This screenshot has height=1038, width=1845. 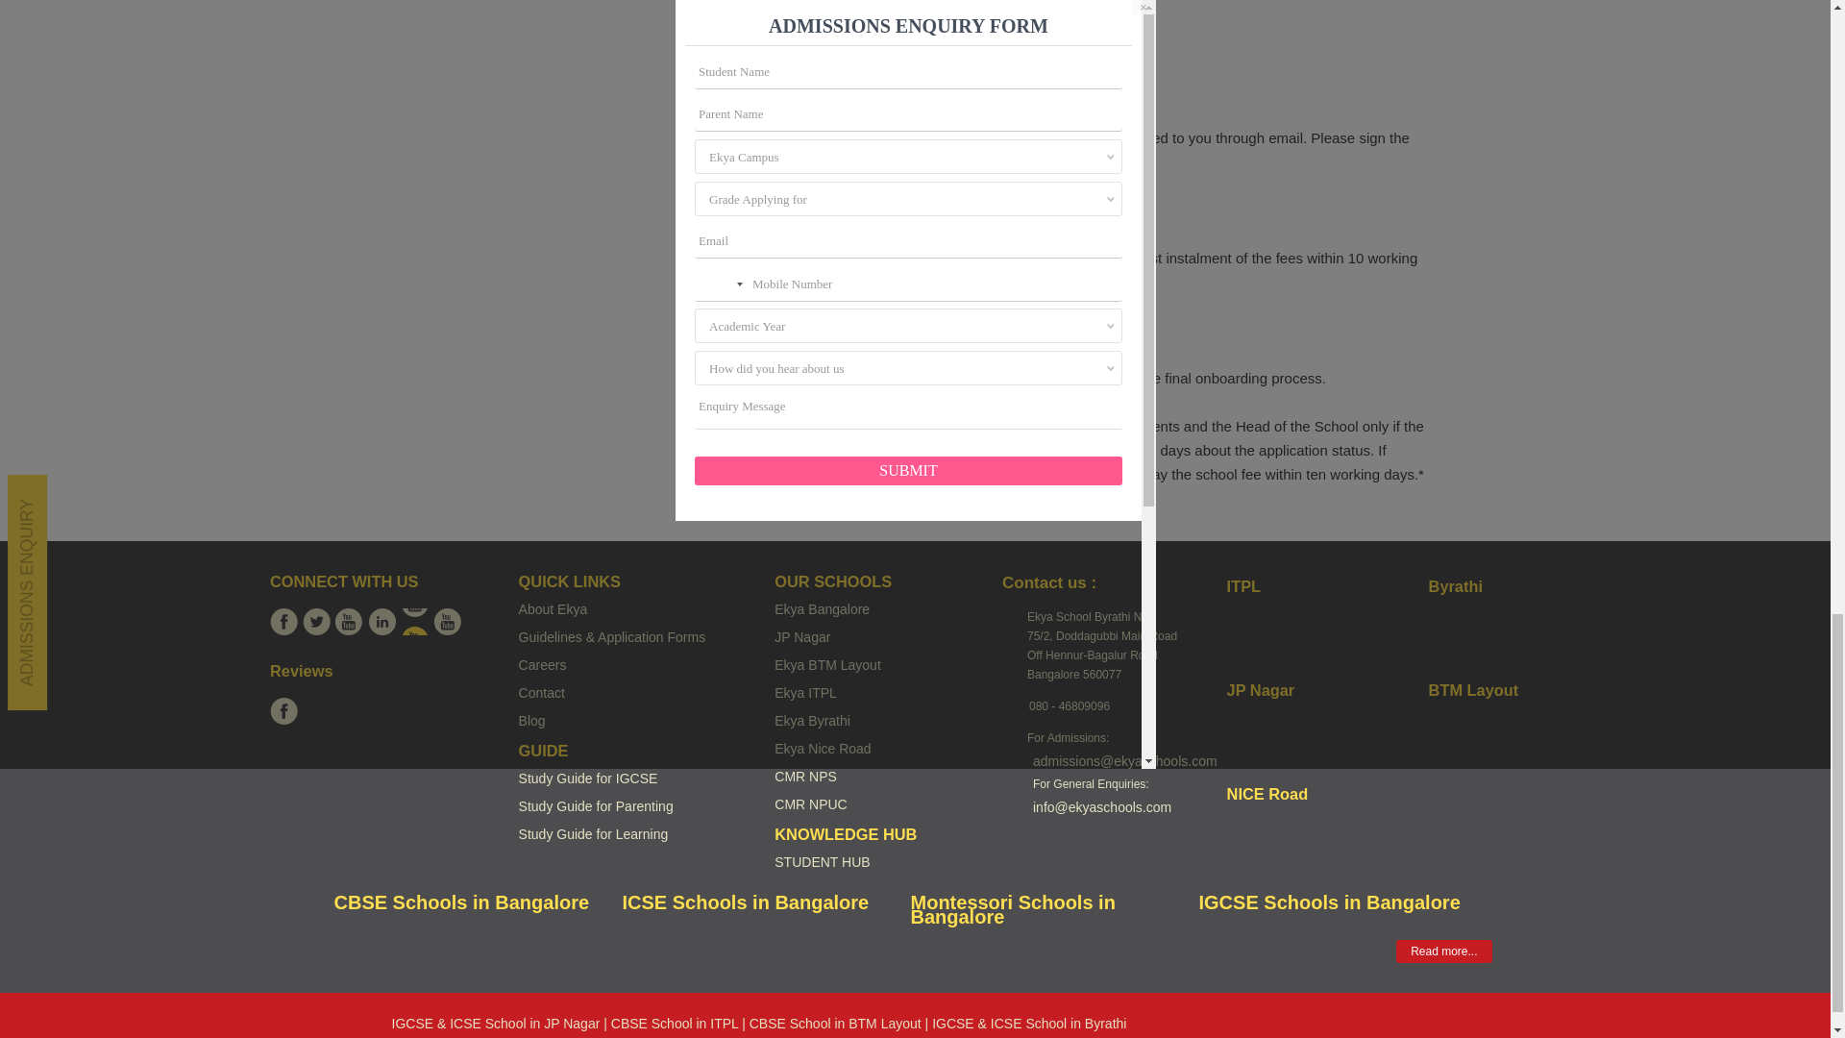 I want to click on About Ekya, so click(x=553, y=609).